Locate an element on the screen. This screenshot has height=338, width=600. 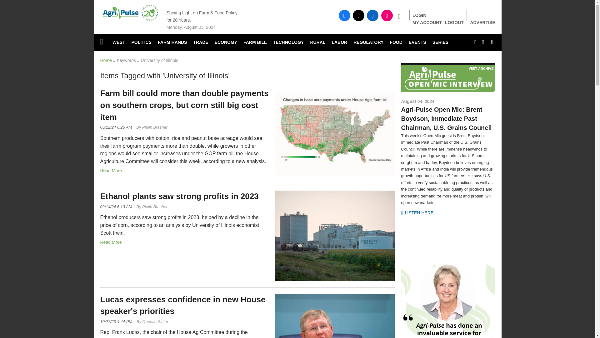
LOGOUT is located at coordinates (454, 22).